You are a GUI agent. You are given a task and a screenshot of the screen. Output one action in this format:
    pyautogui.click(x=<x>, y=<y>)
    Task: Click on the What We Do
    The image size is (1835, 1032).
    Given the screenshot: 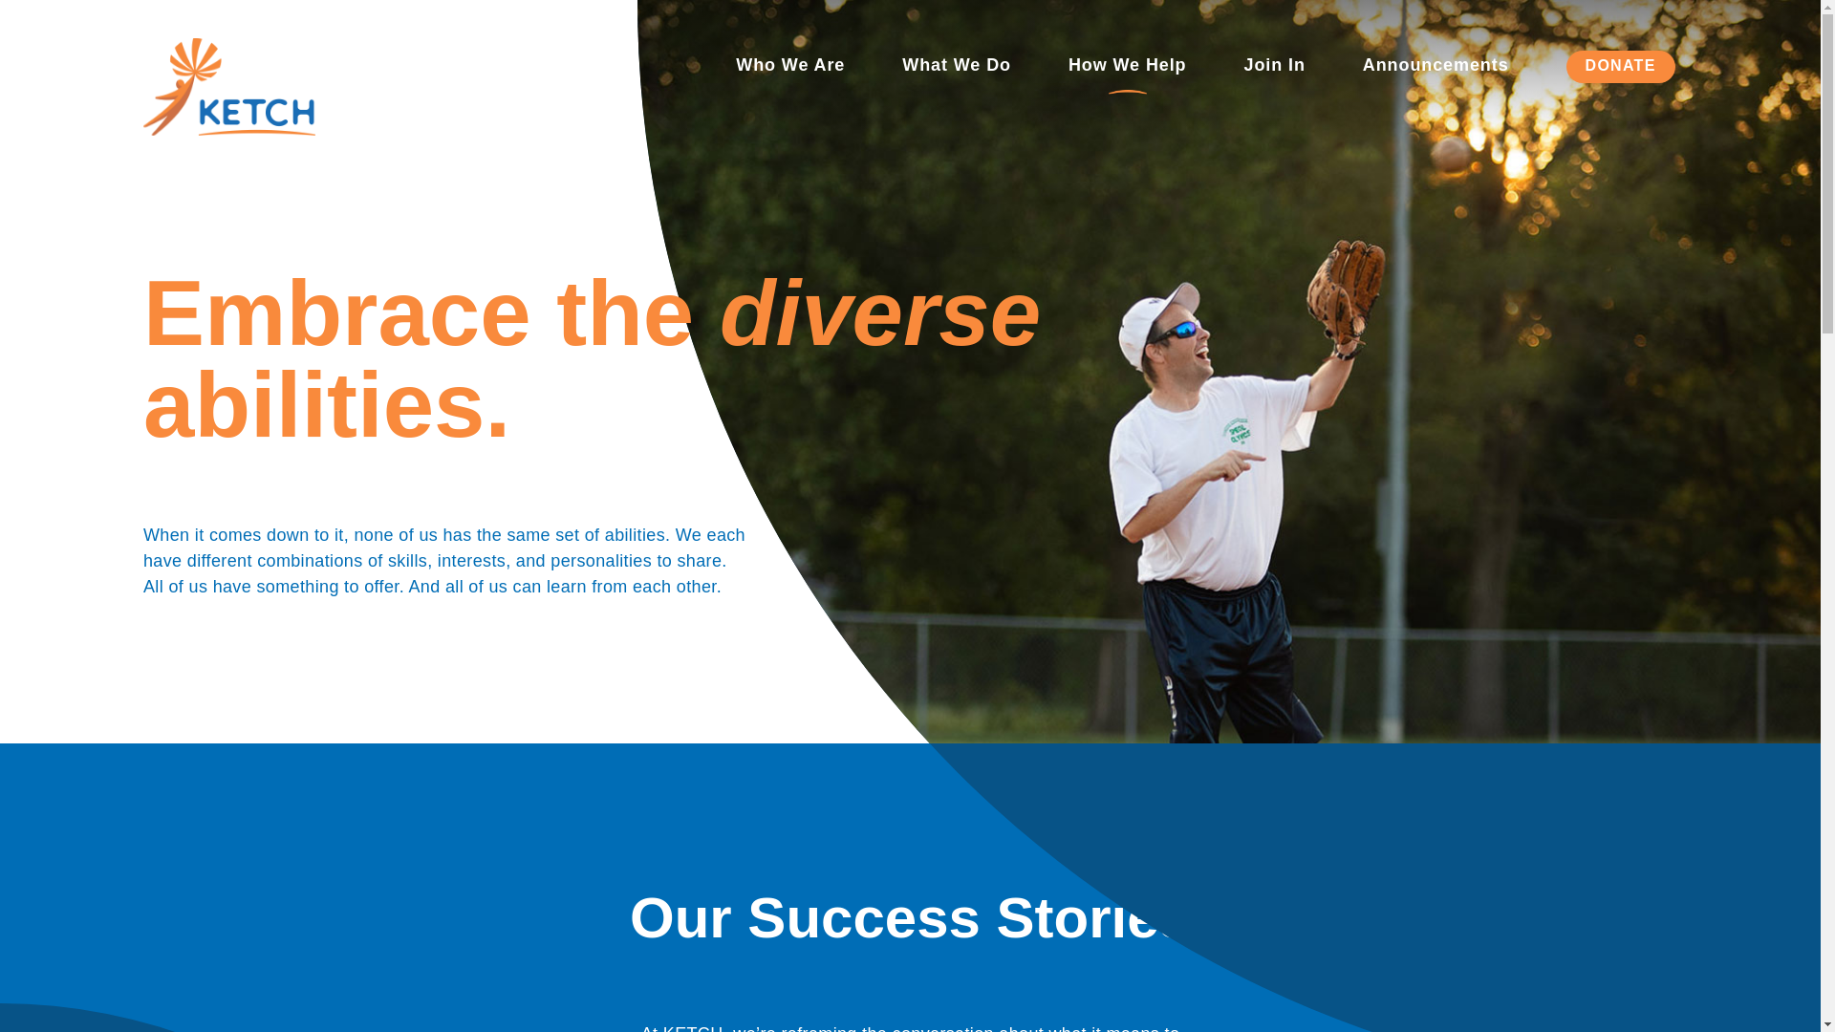 What is the action you would take?
    pyautogui.click(x=956, y=67)
    